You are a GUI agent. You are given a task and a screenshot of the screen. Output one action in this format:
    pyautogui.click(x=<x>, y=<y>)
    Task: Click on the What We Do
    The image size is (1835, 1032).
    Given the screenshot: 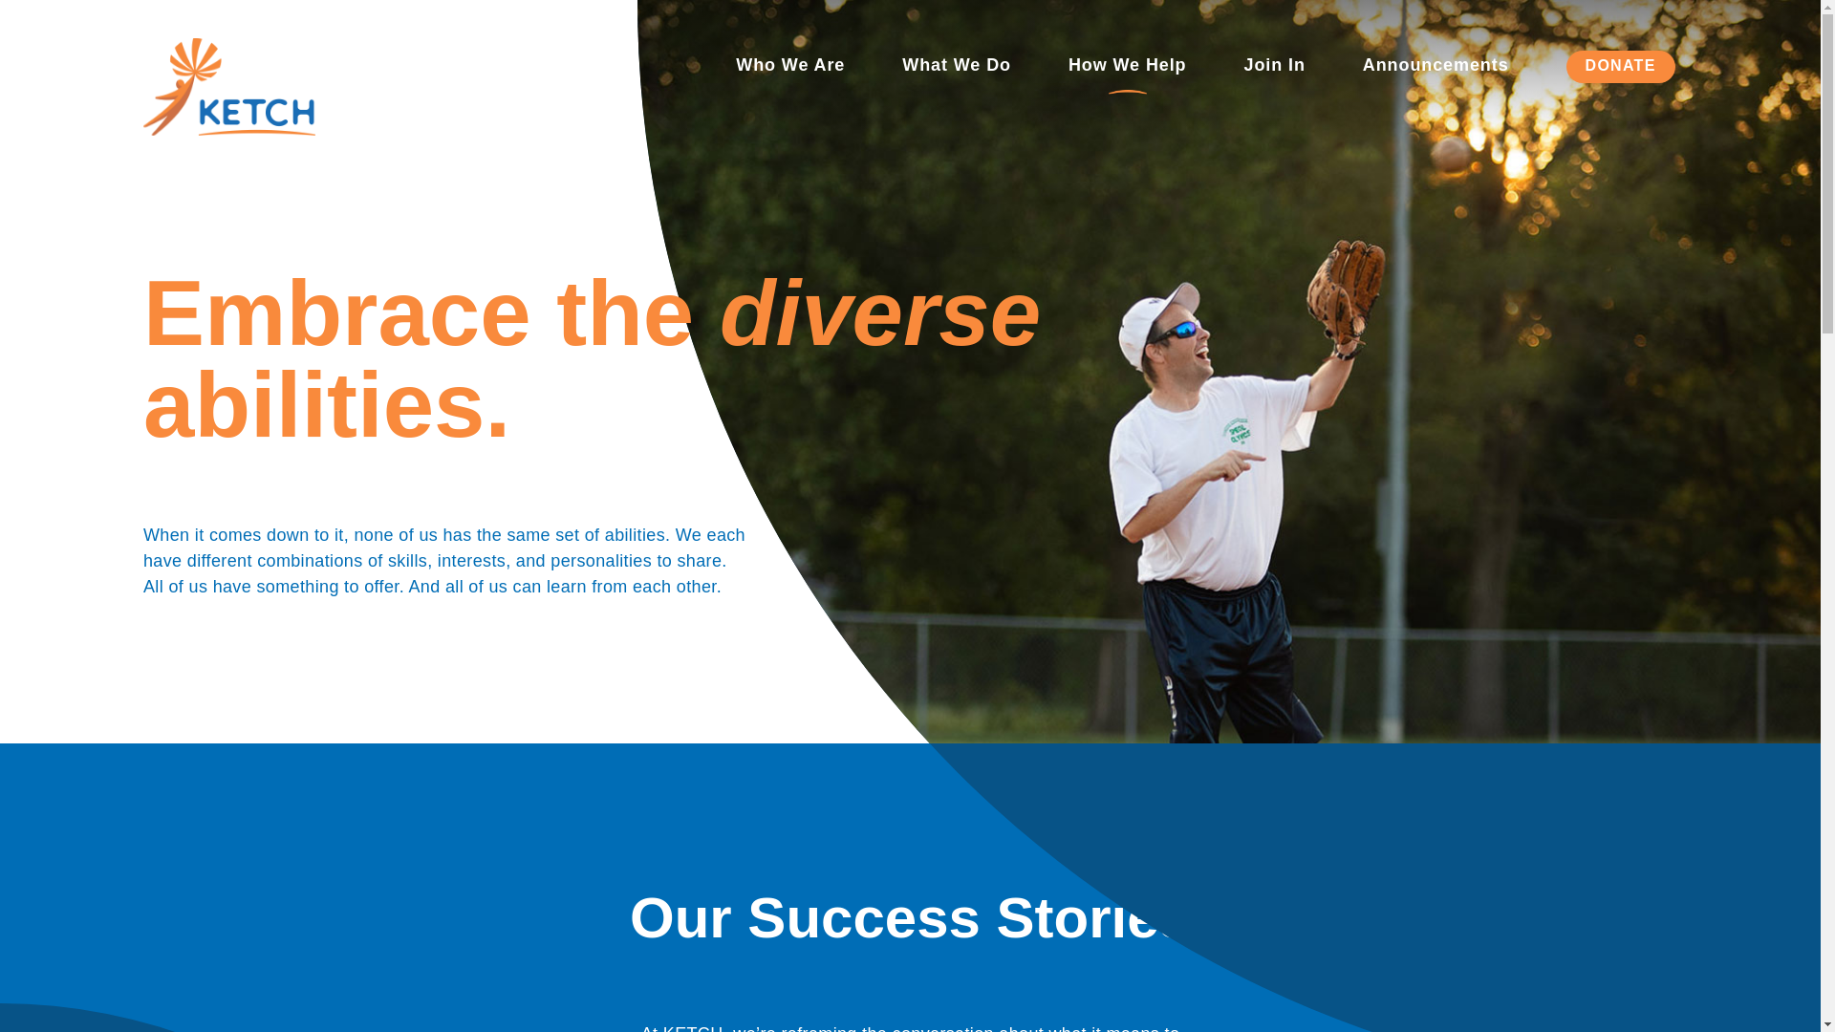 What is the action you would take?
    pyautogui.click(x=956, y=67)
    